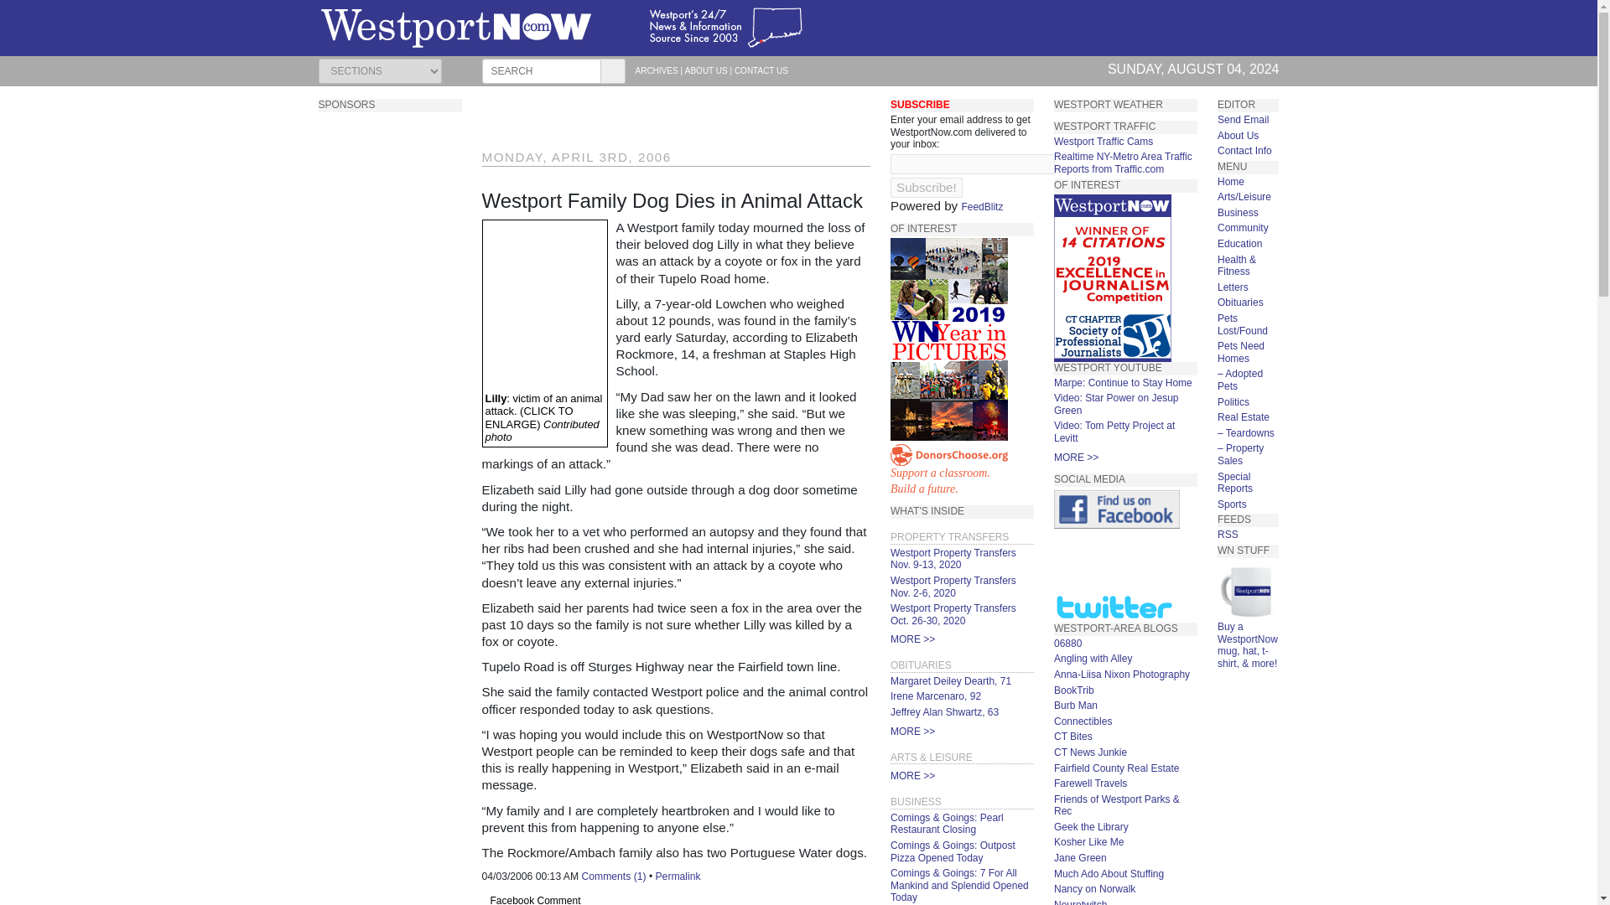 The width and height of the screenshot is (1610, 905). Describe the element at coordinates (944, 712) in the screenshot. I see `Jeffrey Alan Shwartz, 63` at that location.